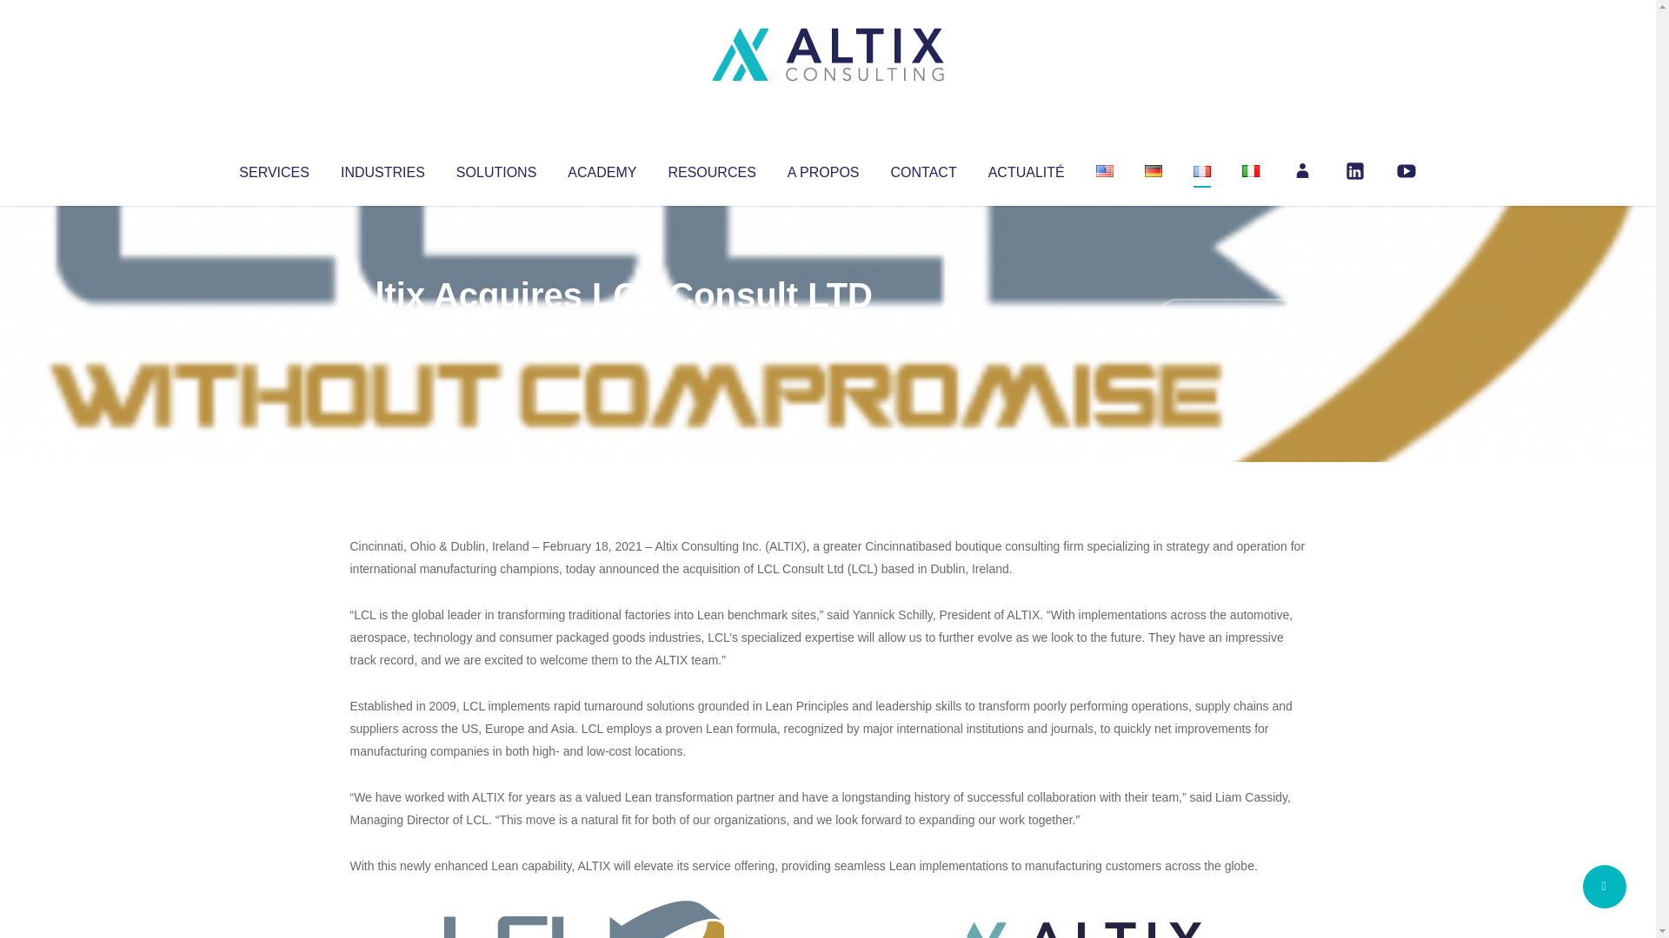 This screenshot has height=938, width=1669. I want to click on No Comments, so click(1231, 318).